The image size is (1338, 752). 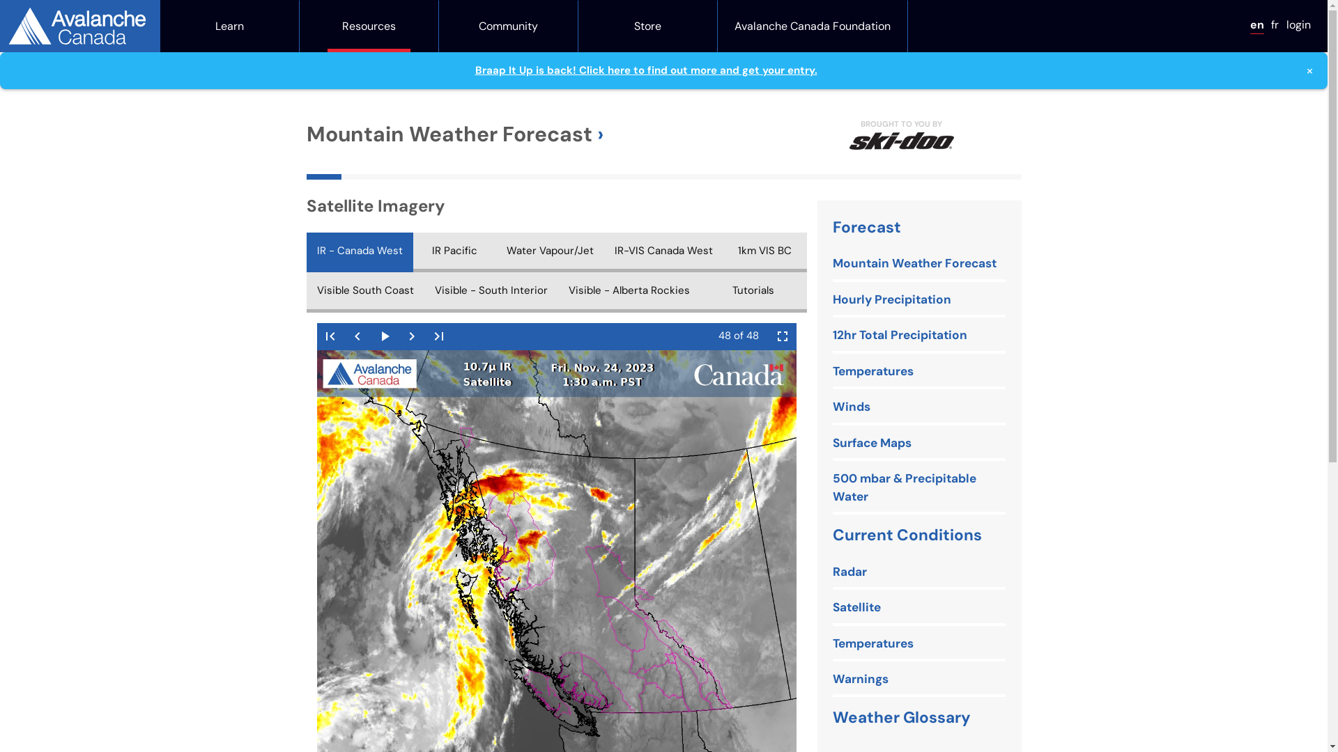 What do you see at coordinates (902, 141) in the screenshot?
I see `BRP Ski Doo` at bounding box center [902, 141].